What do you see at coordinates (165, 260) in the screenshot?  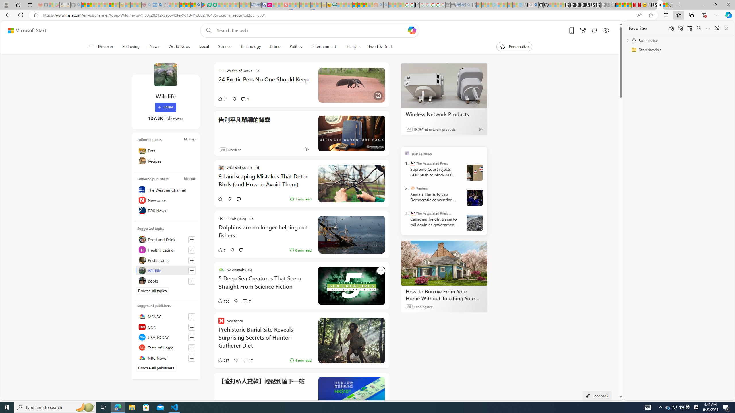 I see `Restaurants` at bounding box center [165, 260].